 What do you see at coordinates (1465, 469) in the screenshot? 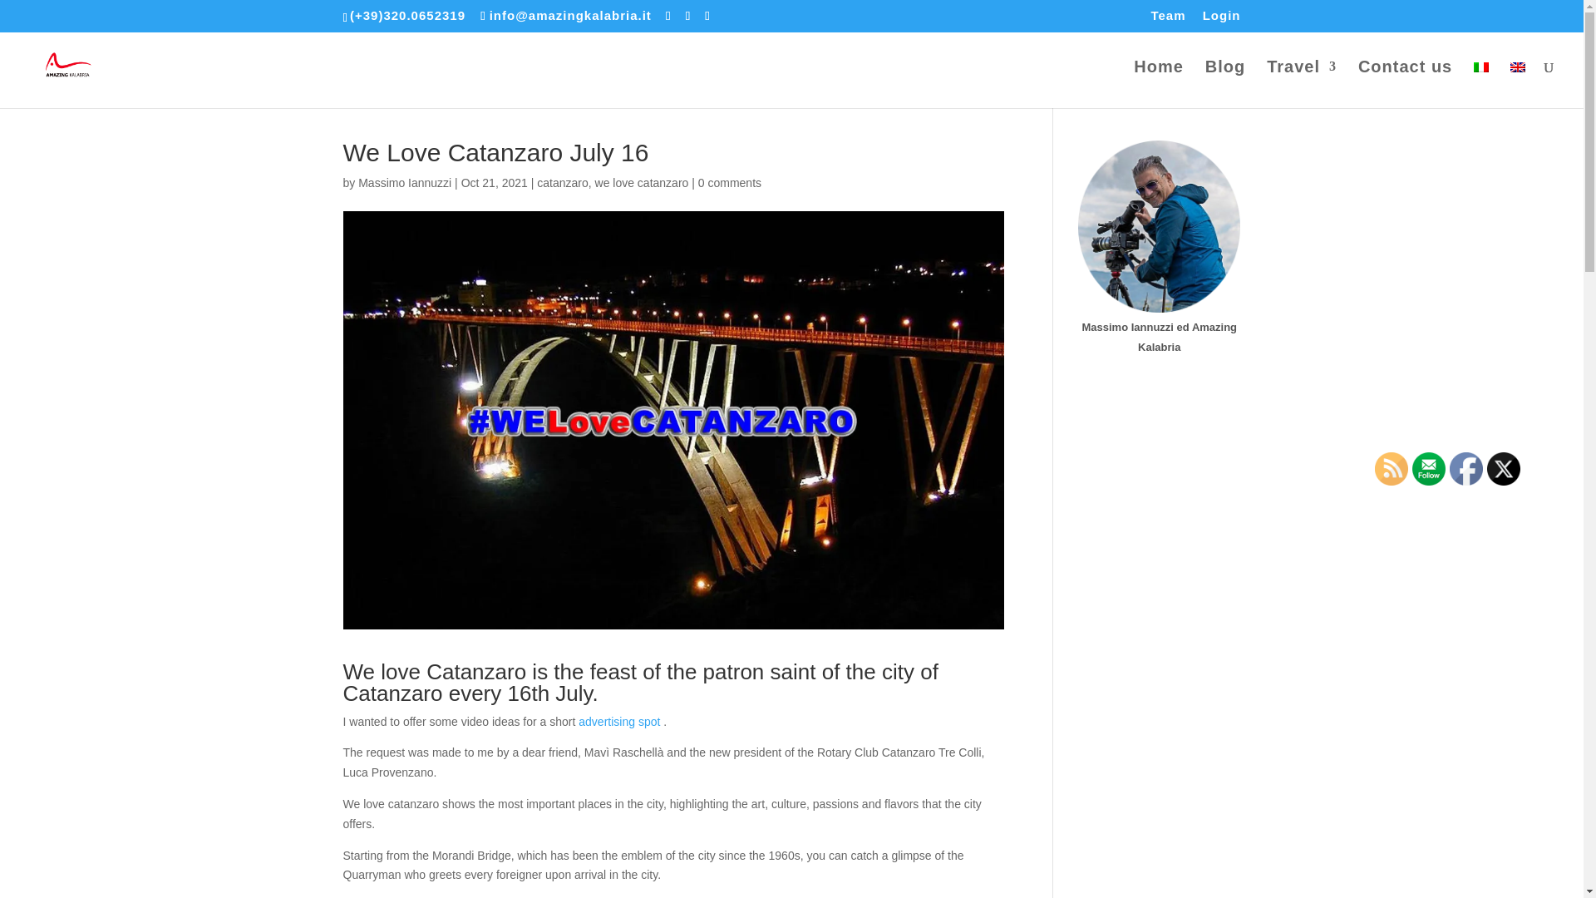
I see `Facebook` at bounding box center [1465, 469].